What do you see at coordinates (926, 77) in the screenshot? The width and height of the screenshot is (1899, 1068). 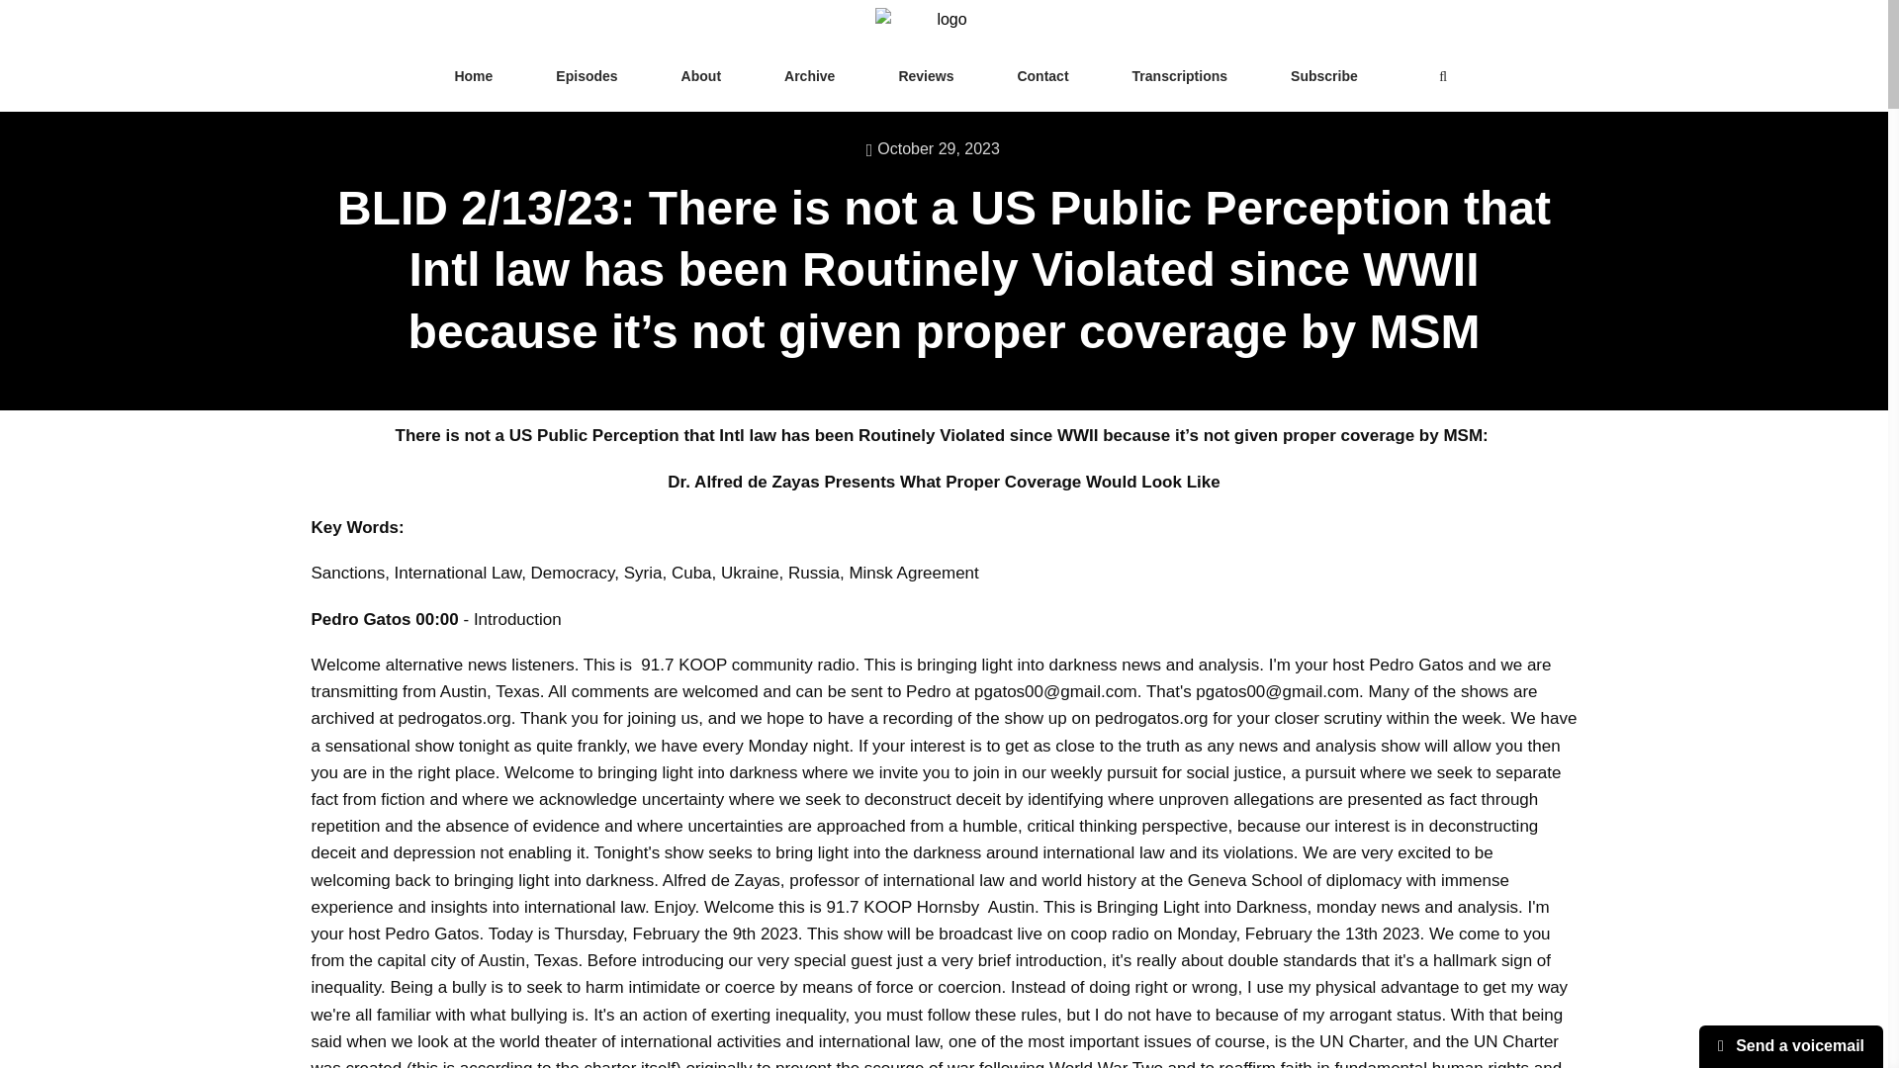 I see `Reviews` at bounding box center [926, 77].